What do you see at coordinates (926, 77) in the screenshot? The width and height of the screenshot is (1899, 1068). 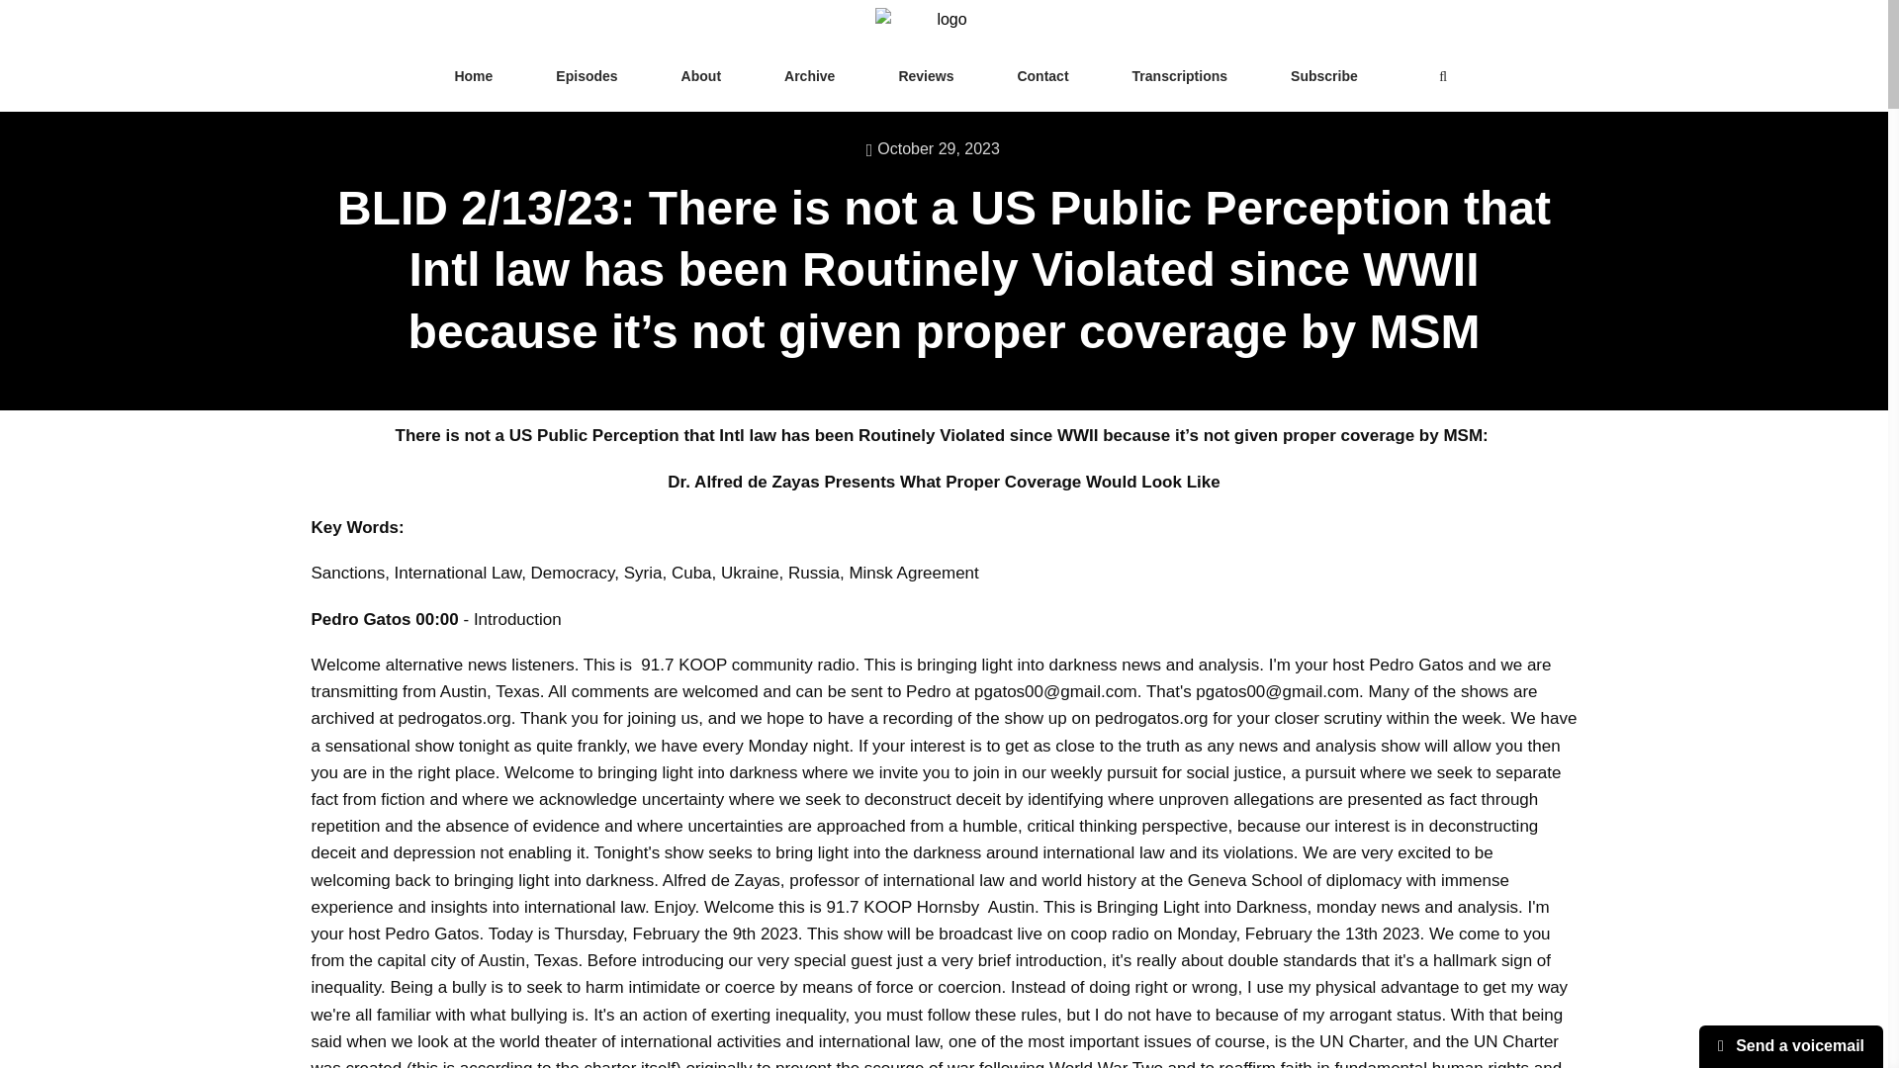 I see `Reviews` at bounding box center [926, 77].